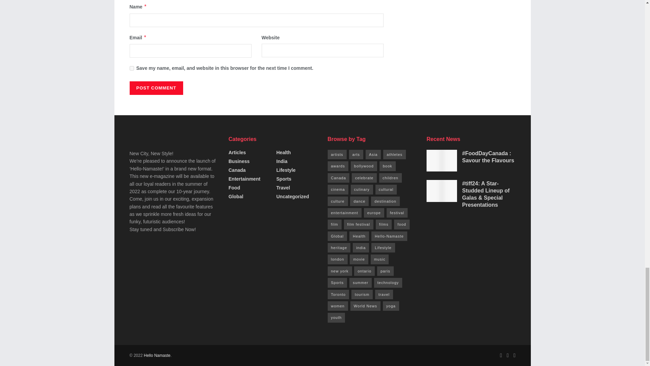  What do you see at coordinates (131, 68) in the screenshot?
I see `yes` at bounding box center [131, 68].